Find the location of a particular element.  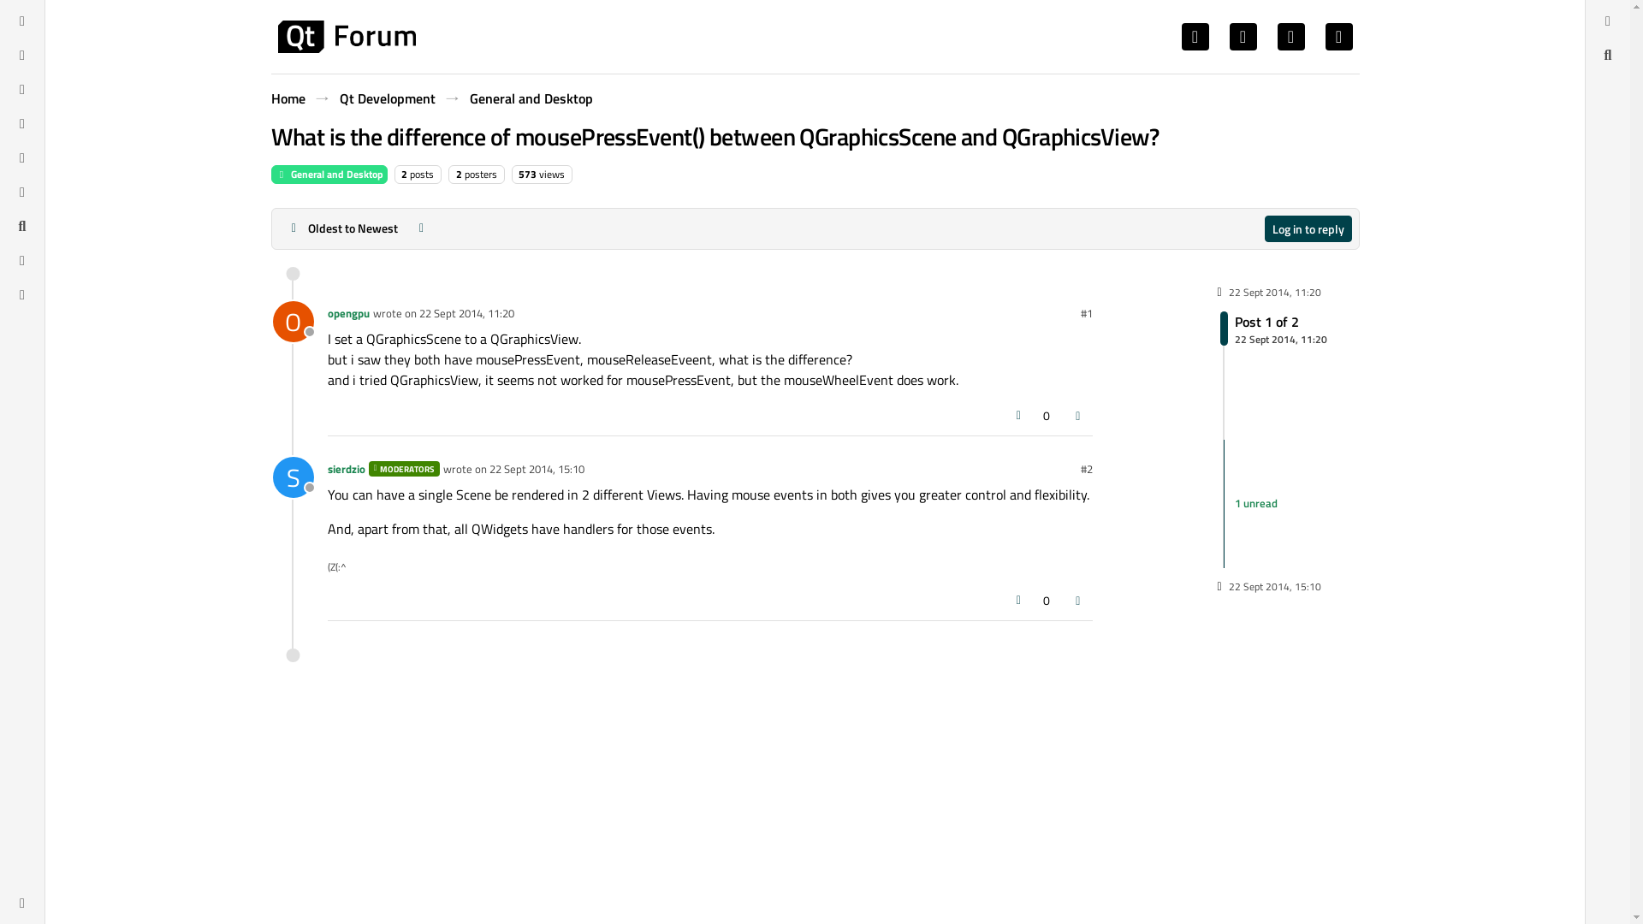

Qt Development is located at coordinates (527, 174).